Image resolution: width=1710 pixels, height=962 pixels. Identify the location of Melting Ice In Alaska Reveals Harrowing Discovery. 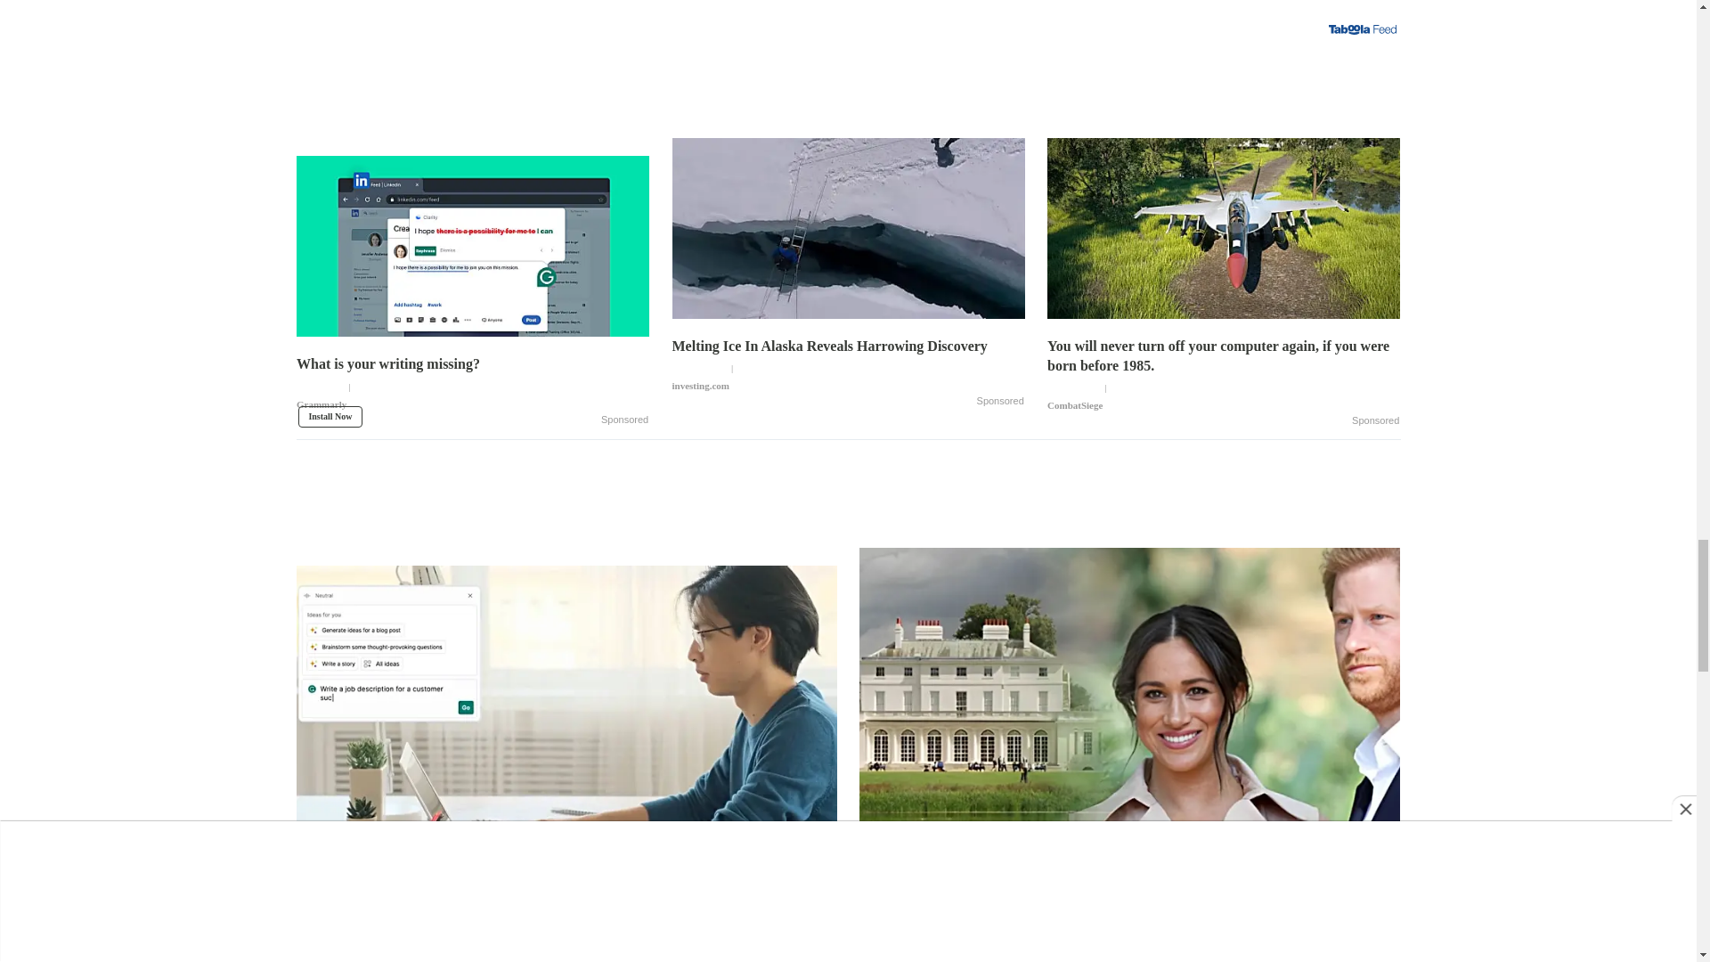
(848, 365).